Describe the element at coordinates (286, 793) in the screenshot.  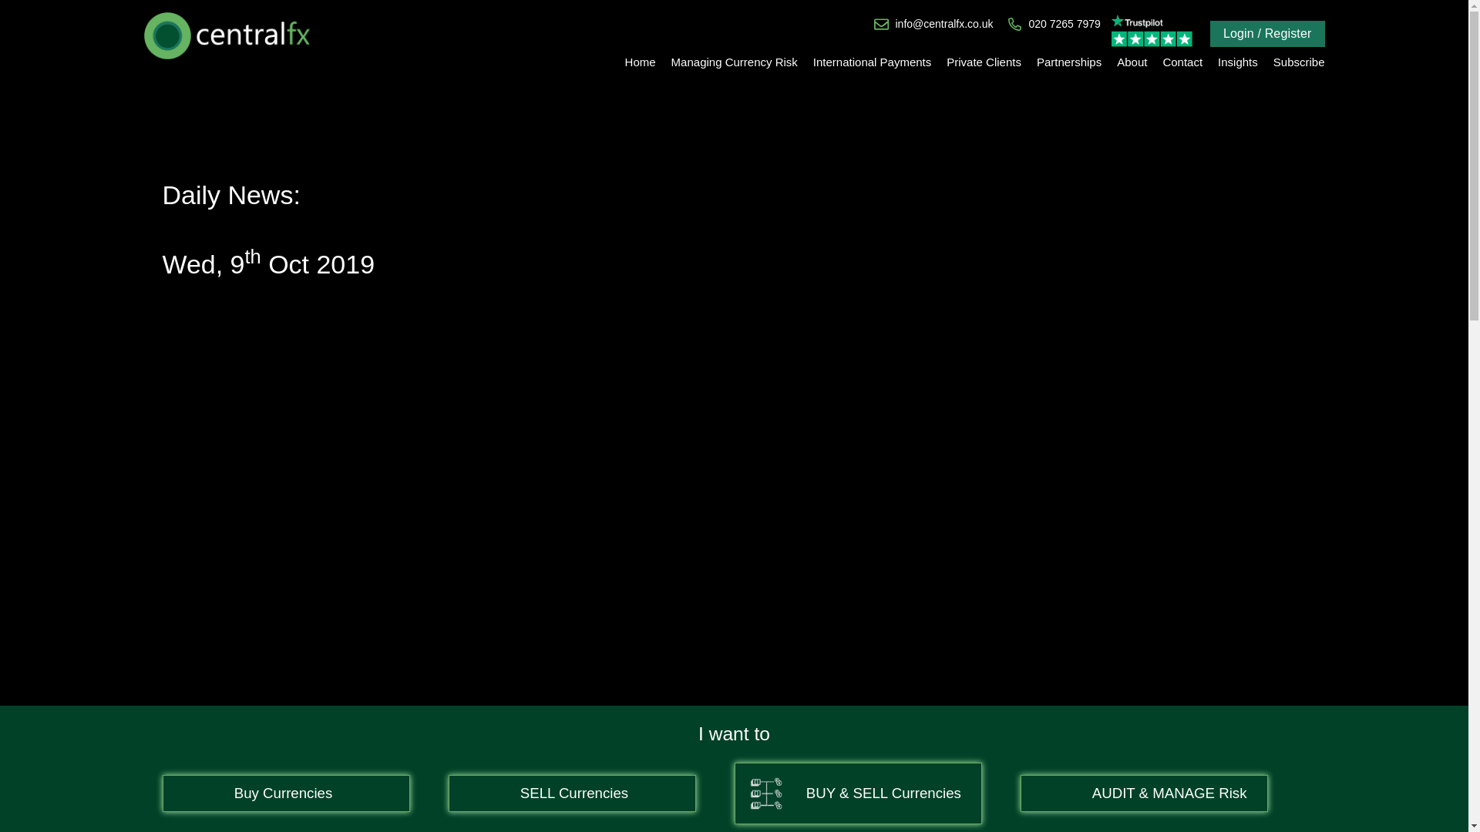
I see `Buy Currencies` at that location.